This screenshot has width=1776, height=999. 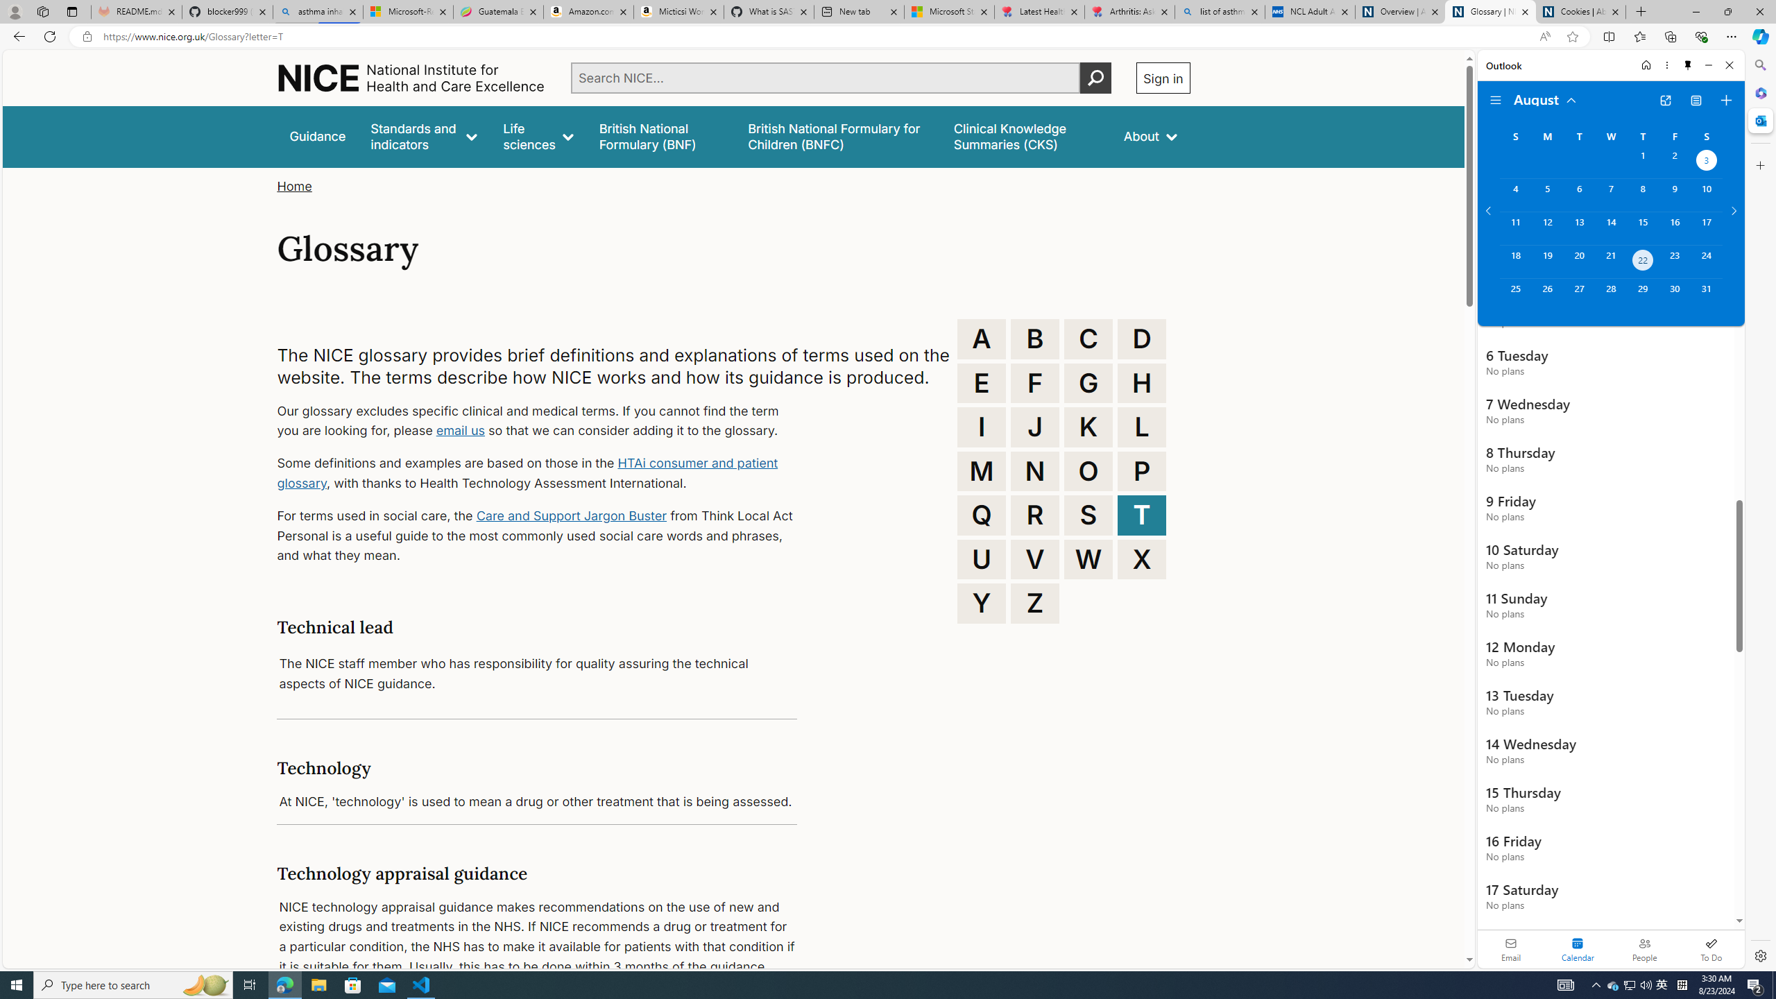 I want to click on B, so click(x=1035, y=339).